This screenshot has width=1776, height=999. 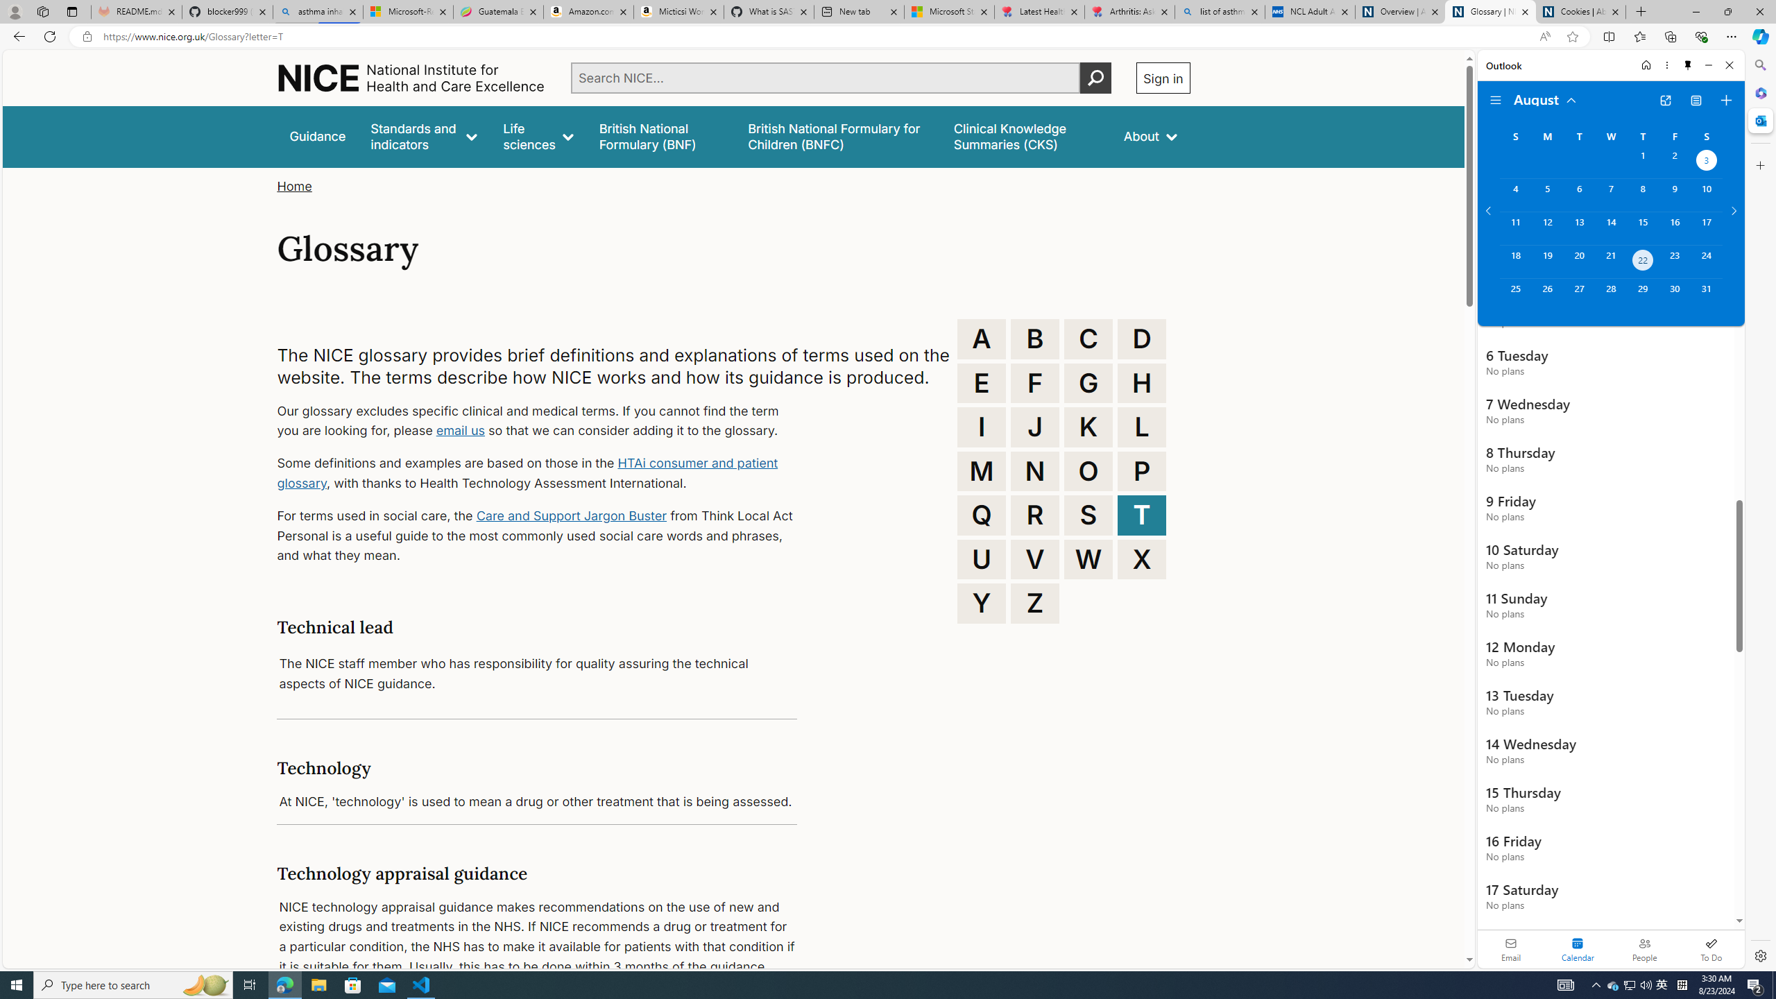 I want to click on B, so click(x=1035, y=339).